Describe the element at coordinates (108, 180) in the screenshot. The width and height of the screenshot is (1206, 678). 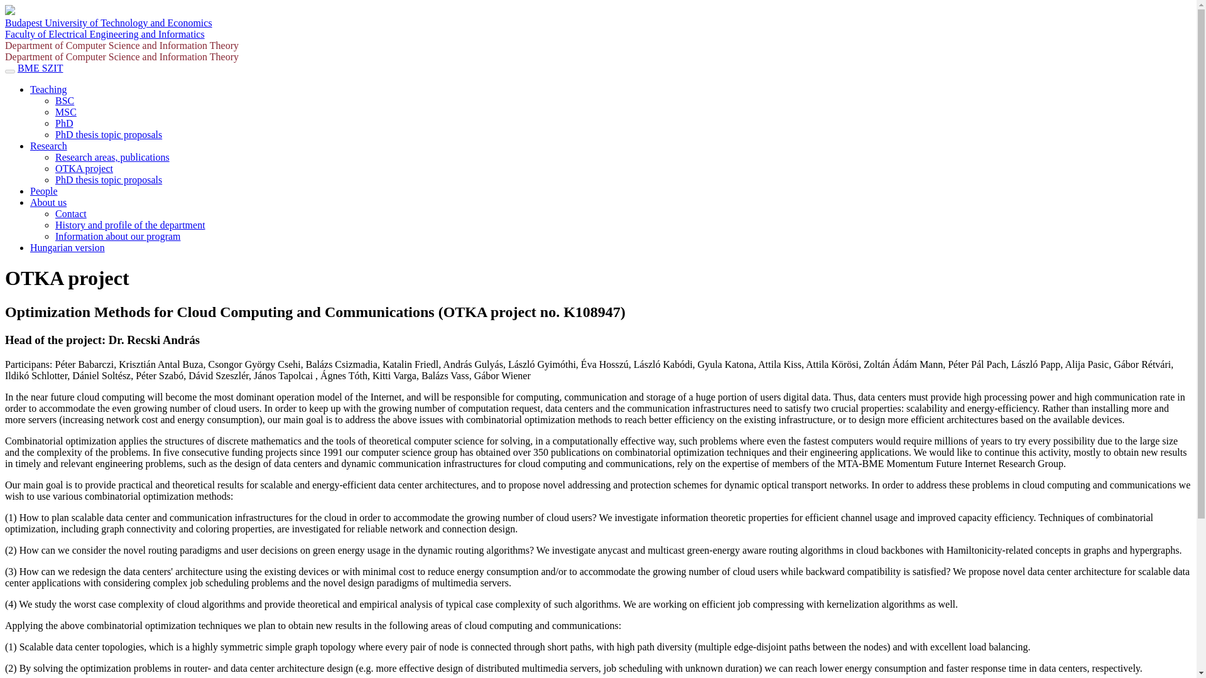
I see `PhD thesis topic proposals` at that location.